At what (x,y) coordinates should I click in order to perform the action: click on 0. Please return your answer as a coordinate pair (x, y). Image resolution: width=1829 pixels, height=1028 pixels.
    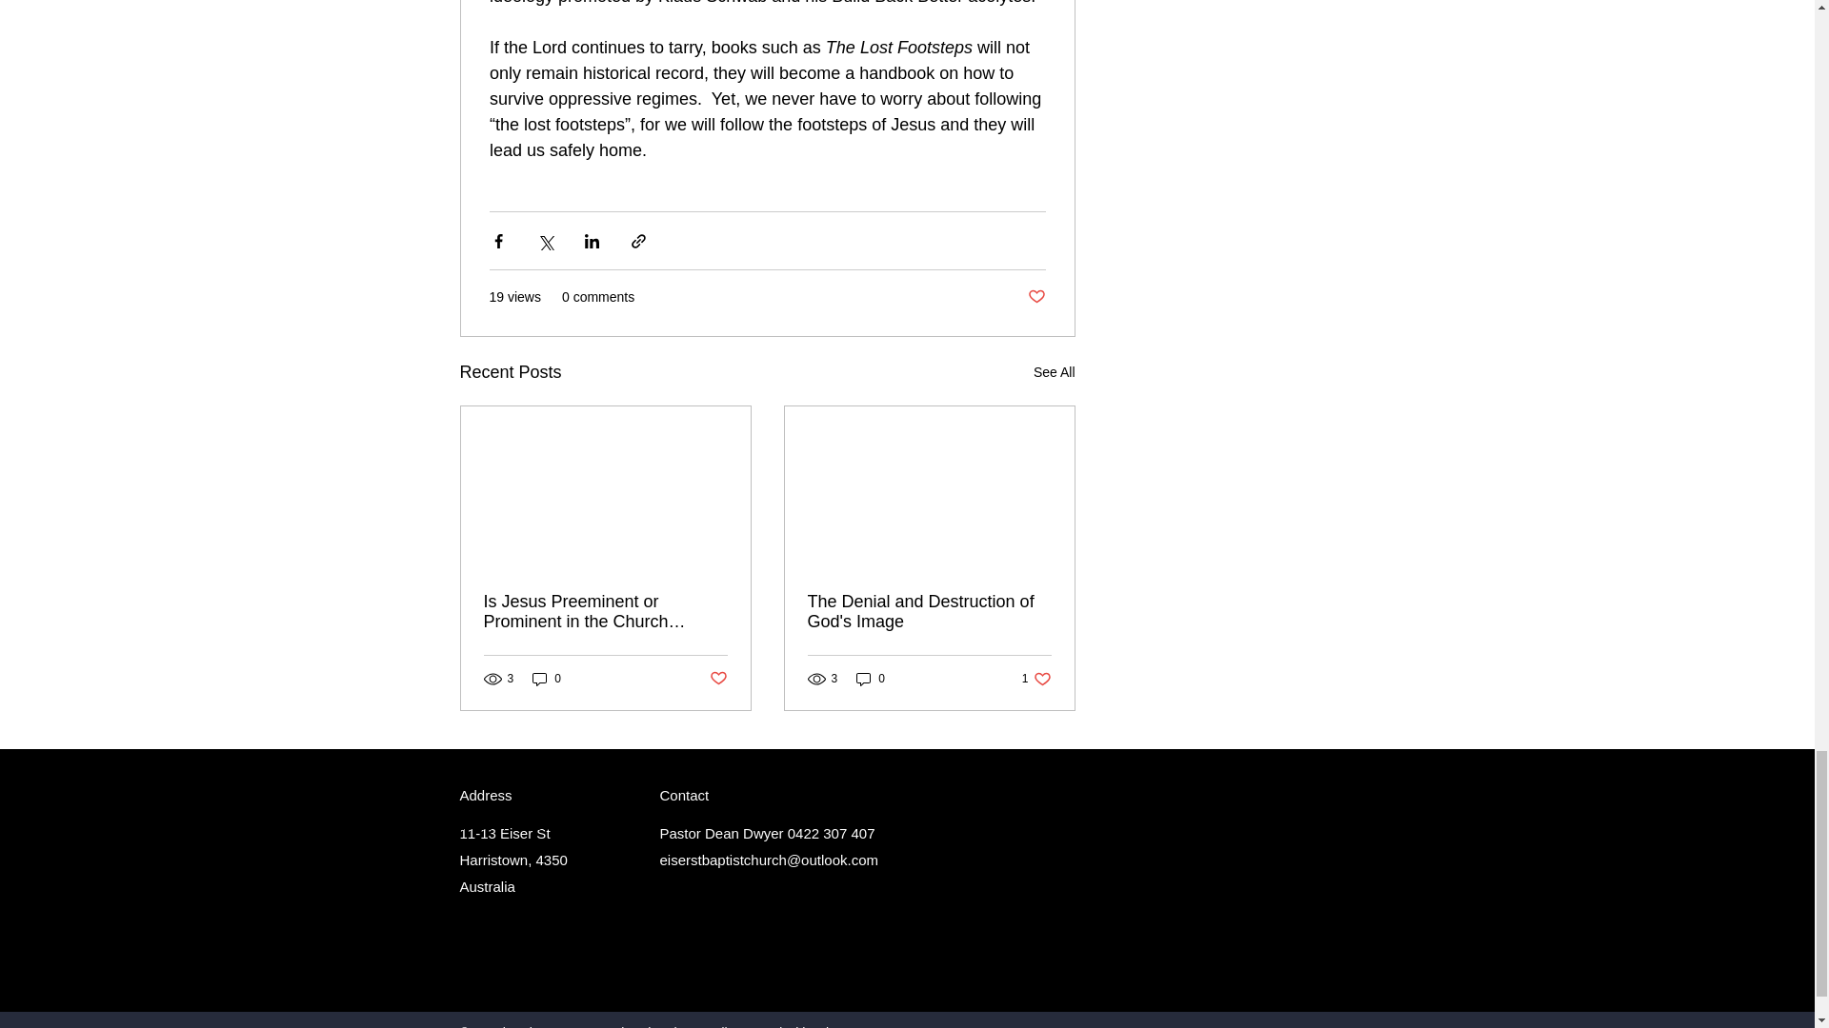
    Looking at the image, I should click on (547, 679).